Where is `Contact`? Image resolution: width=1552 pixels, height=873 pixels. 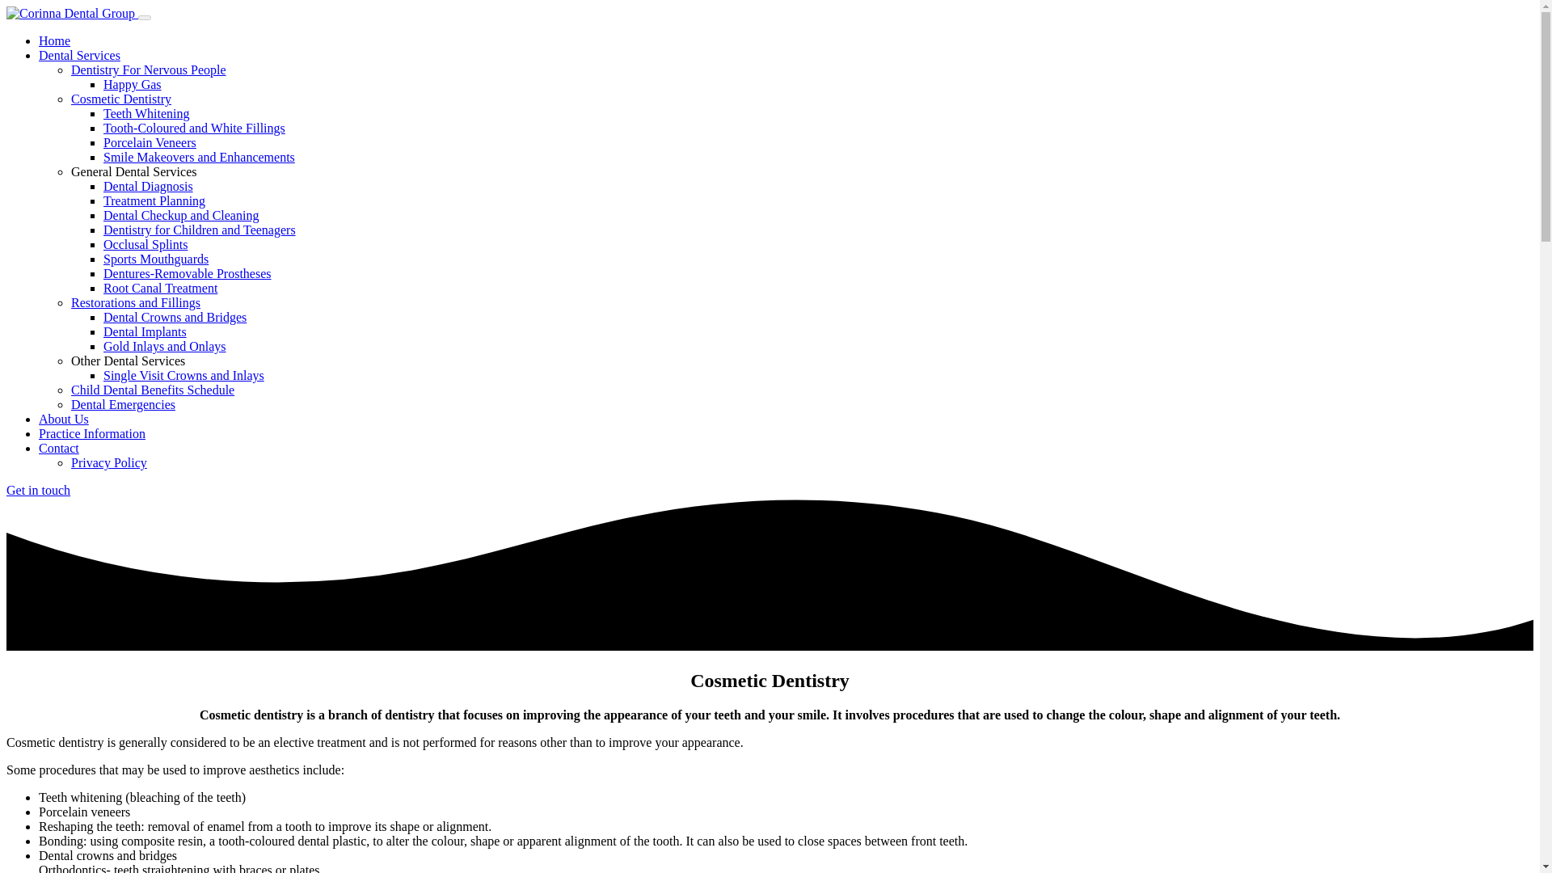
Contact is located at coordinates (58, 448).